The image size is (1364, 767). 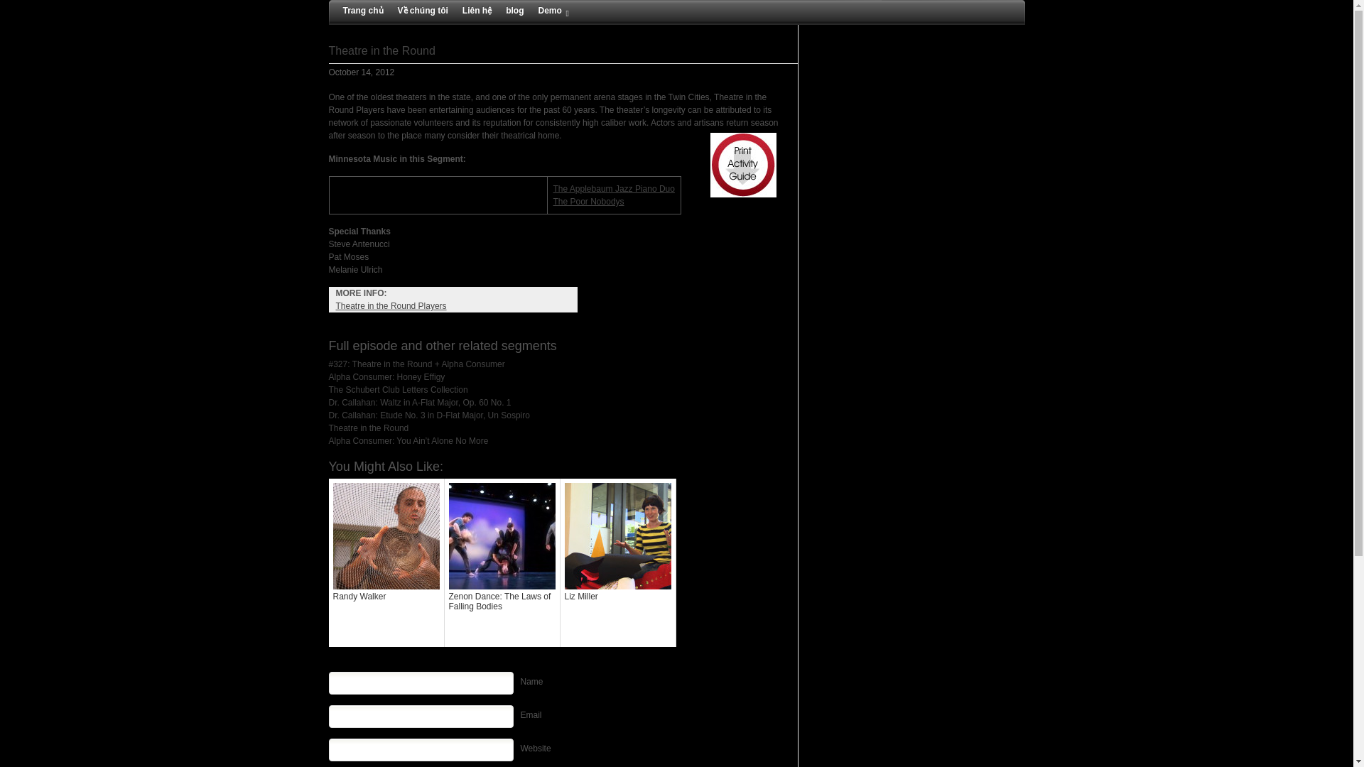 I want to click on The Poor Nobodys, so click(x=588, y=201).